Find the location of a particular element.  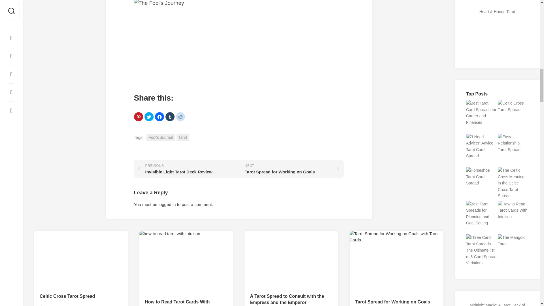

Tarot is located at coordinates (186, 169).